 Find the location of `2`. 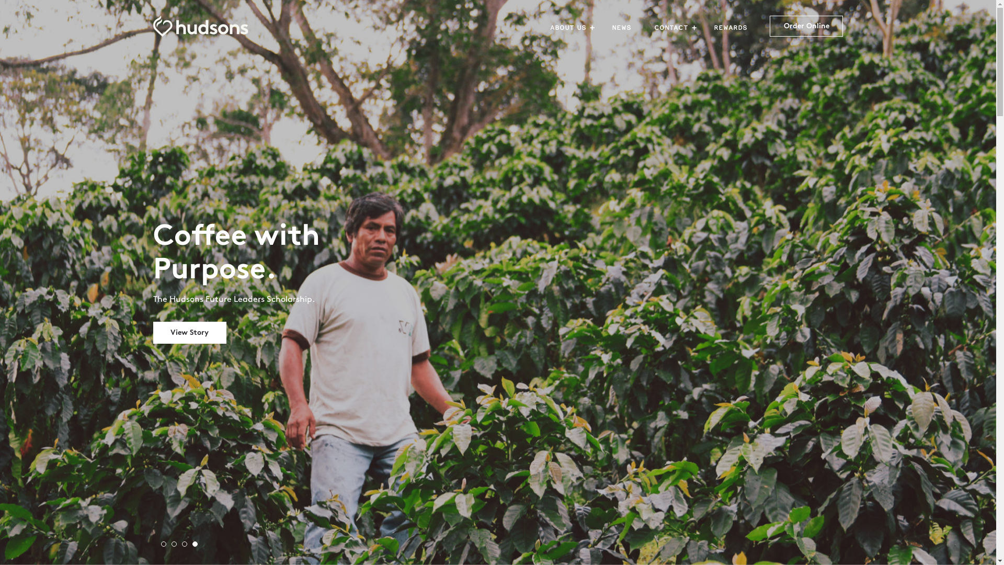

2 is located at coordinates (177, 547).